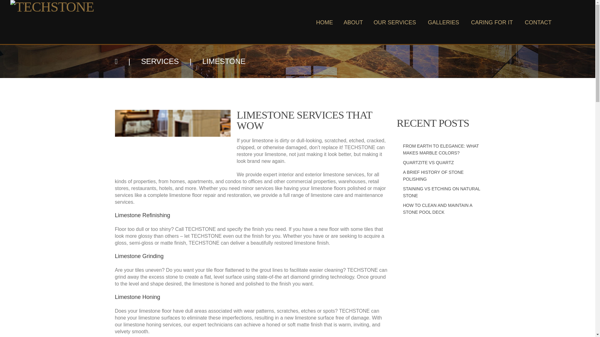 Image resolution: width=600 pixels, height=337 pixels. What do you see at coordinates (160, 61) in the screenshot?
I see `SERVICES` at bounding box center [160, 61].